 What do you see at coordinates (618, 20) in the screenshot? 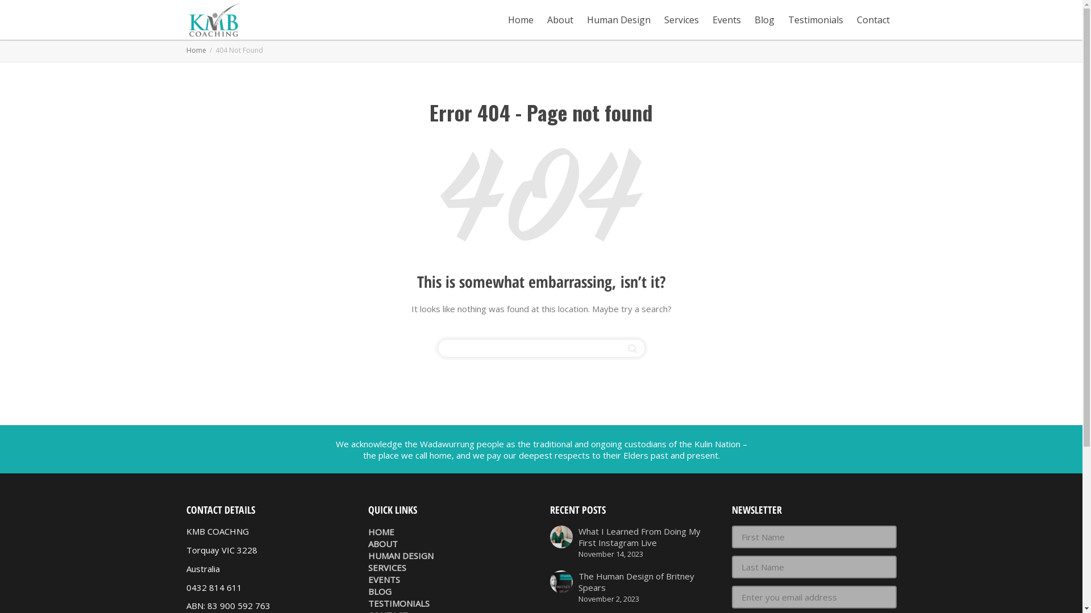
I see `Human Design` at bounding box center [618, 20].